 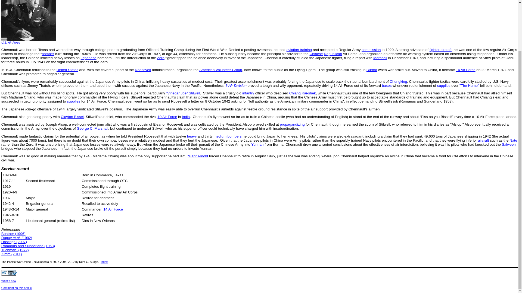 What do you see at coordinates (483, 140) in the screenshot?
I see `aircraft` at bounding box center [483, 140].